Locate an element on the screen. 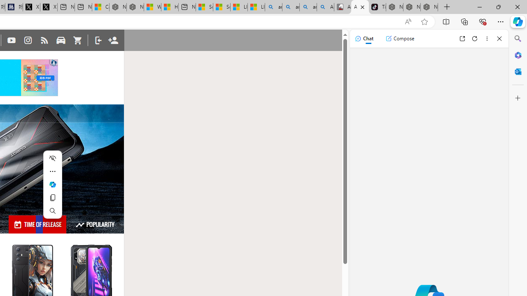 Image resolution: width=527 pixels, height=296 pixels. Compose is located at coordinates (400, 39).